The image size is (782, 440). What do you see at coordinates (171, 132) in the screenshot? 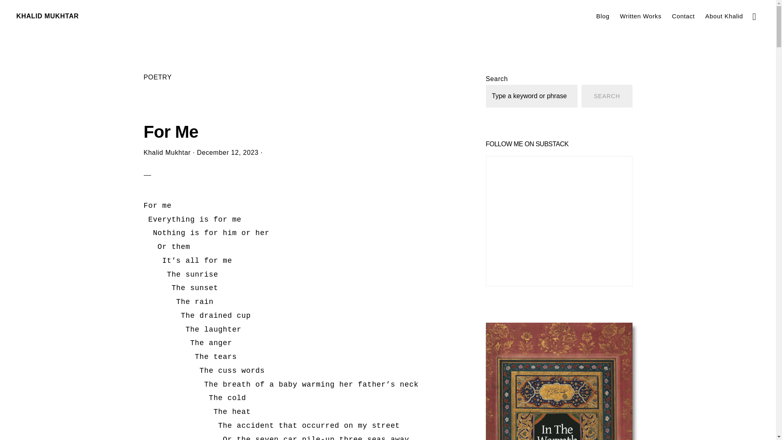
I see `For Me` at bounding box center [171, 132].